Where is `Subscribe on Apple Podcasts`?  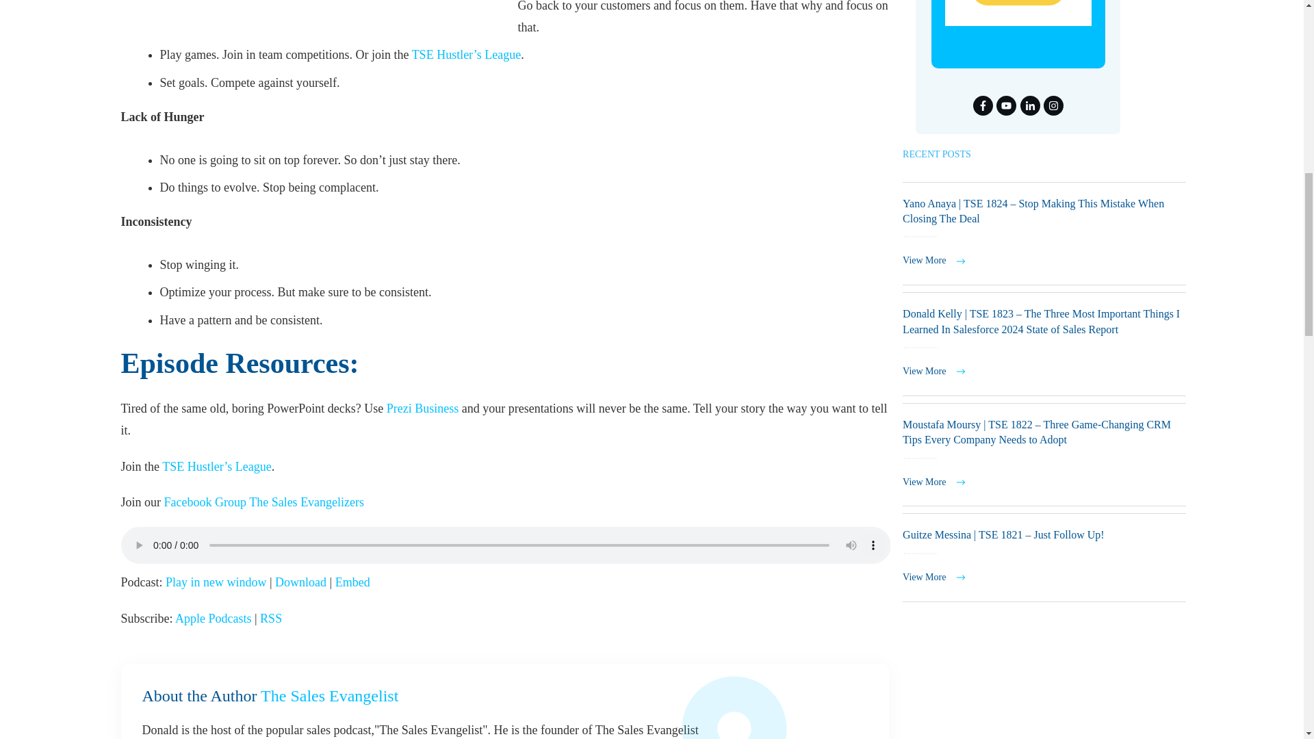
Subscribe on Apple Podcasts is located at coordinates (214, 619).